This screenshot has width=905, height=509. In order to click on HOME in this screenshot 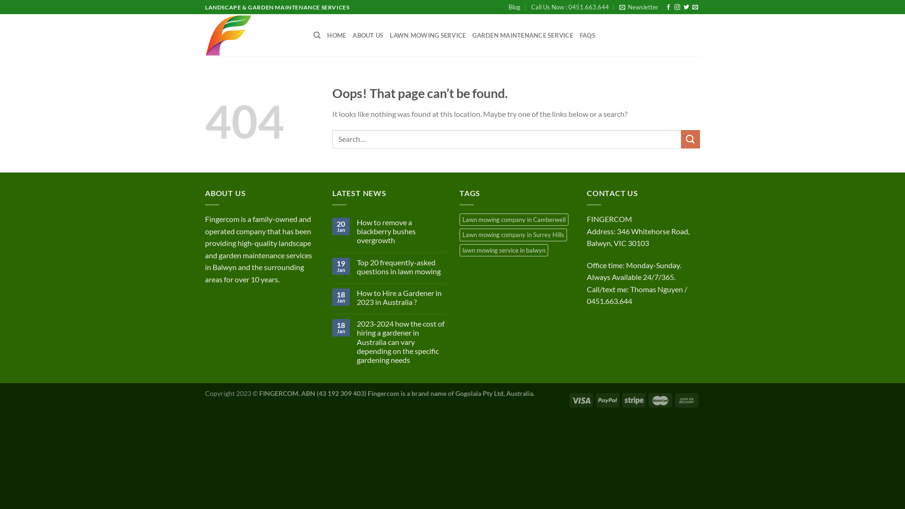, I will do `click(337, 35)`.